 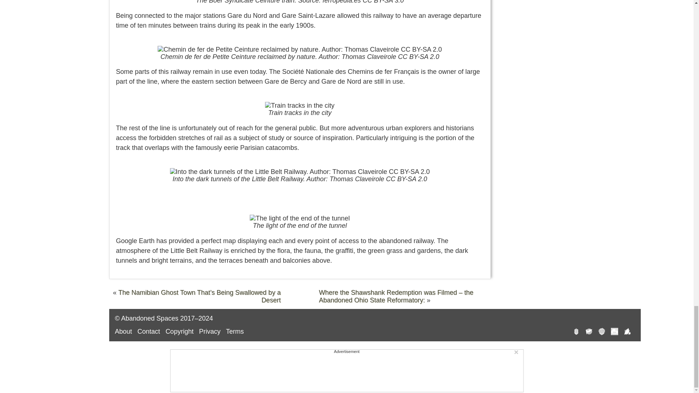 What do you see at coordinates (179, 331) in the screenshot?
I see `Copyright` at bounding box center [179, 331].